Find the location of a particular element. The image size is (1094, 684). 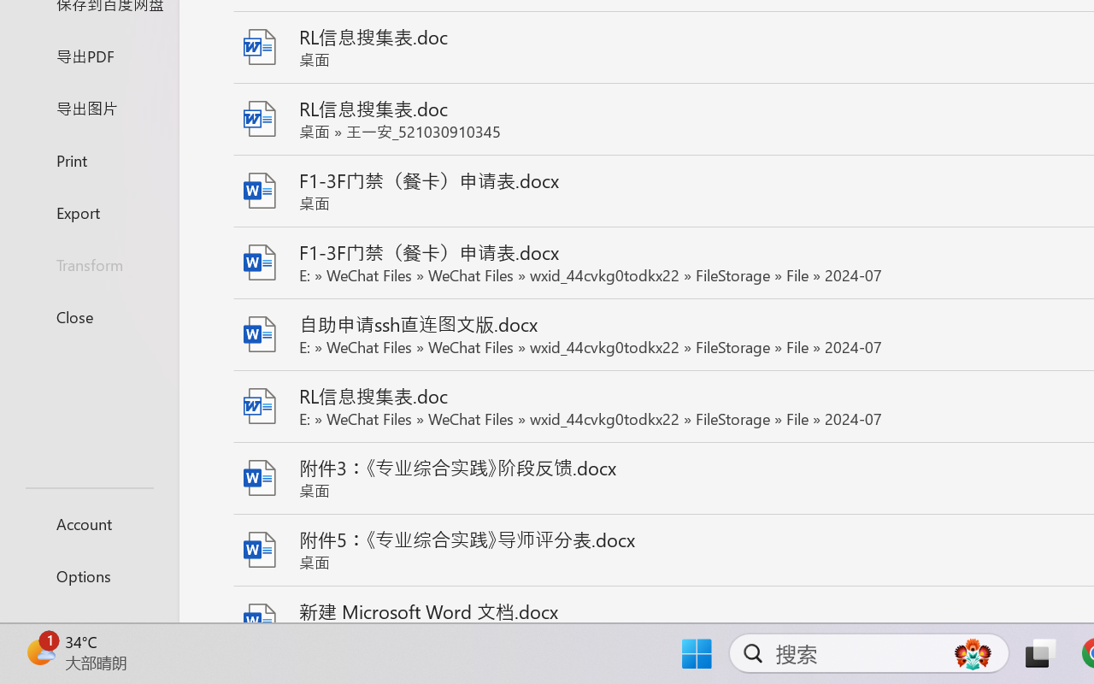

Options is located at coordinates (89, 576).